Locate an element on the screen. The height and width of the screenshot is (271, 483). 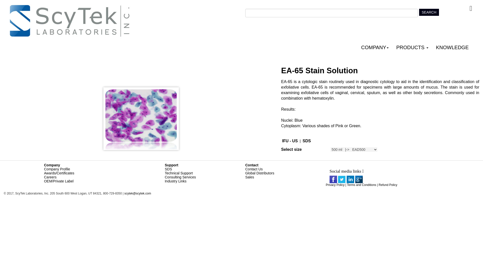
Technical Support is located at coordinates (179, 173).